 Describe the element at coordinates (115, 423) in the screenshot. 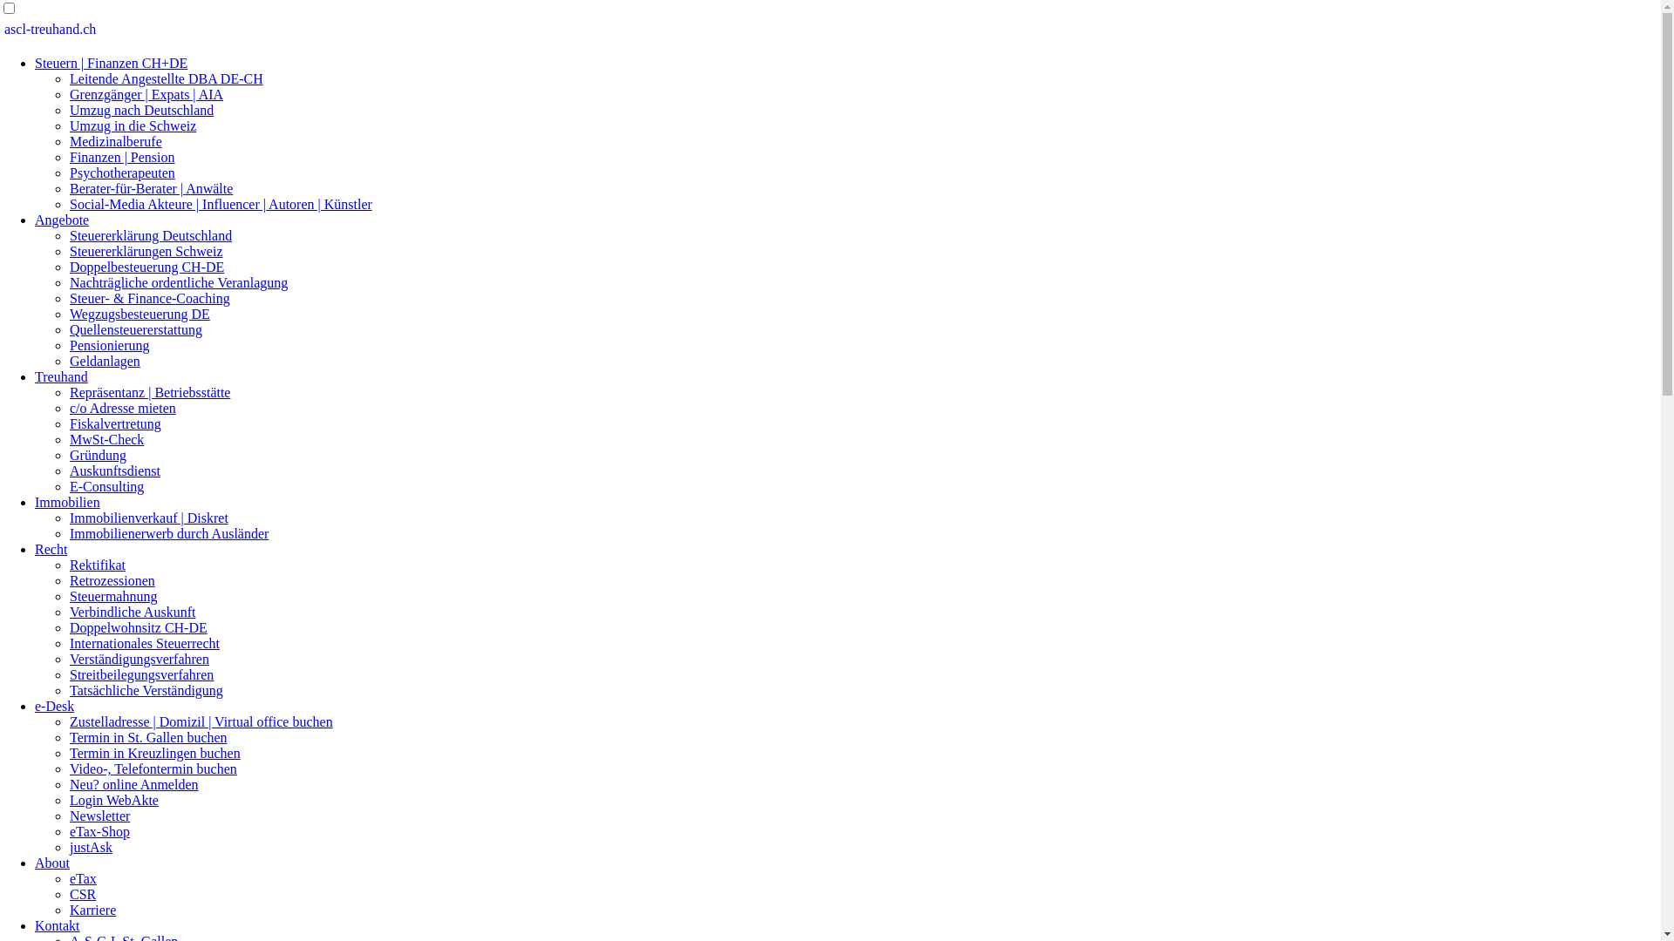

I see `Fiskalvertretung` at that location.